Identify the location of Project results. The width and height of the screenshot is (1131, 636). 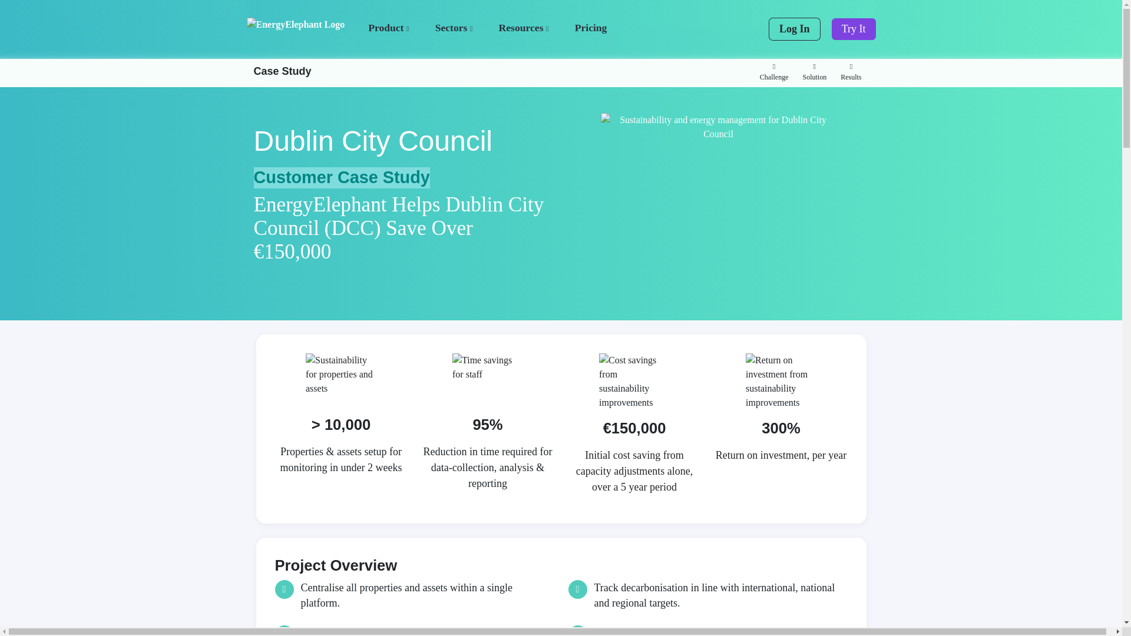
(851, 72).